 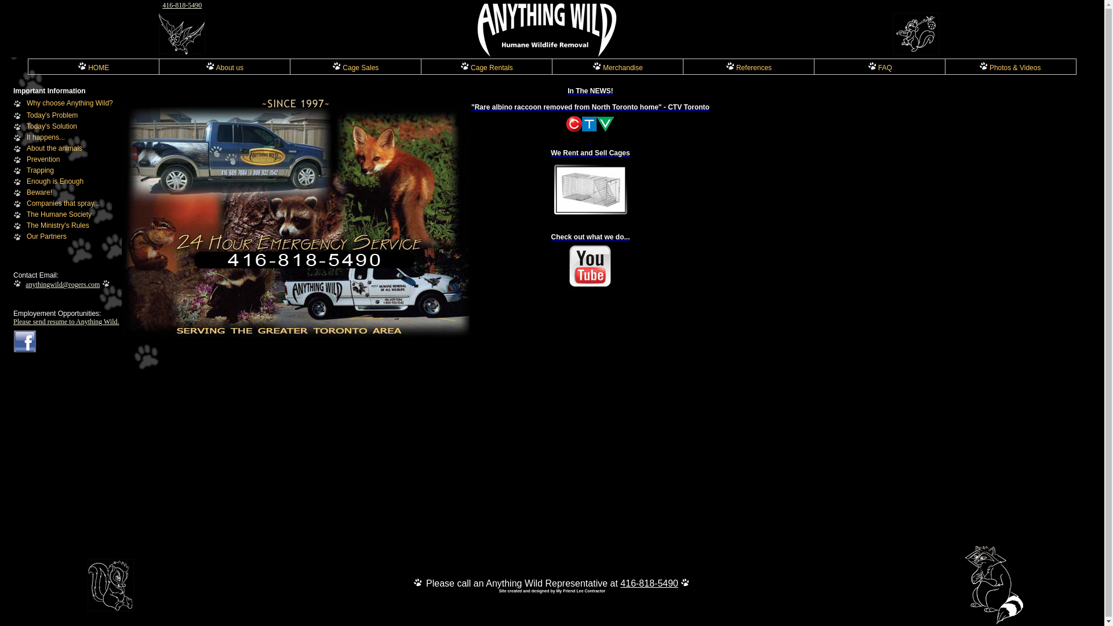 What do you see at coordinates (590, 189) in the screenshot?
I see `We Rent and Sell Cages` at bounding box center [590, 189].